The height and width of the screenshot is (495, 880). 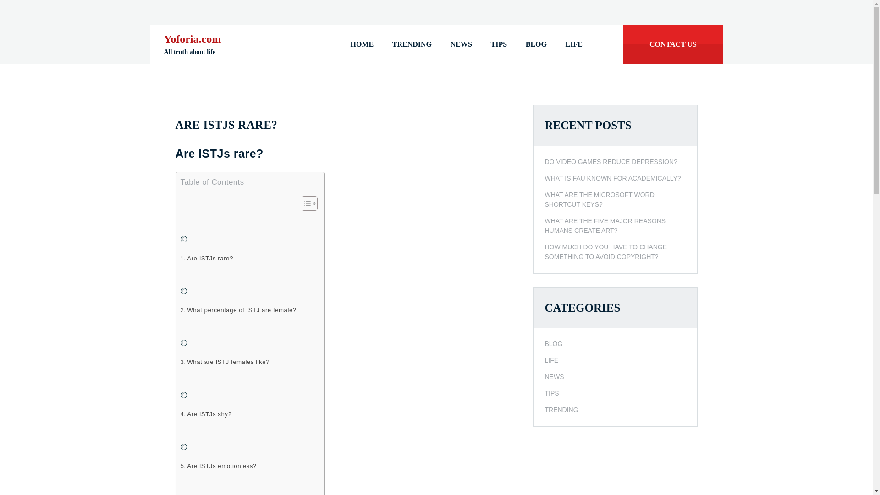 I want to click on WHAT ARE THE MICROSOFT WORD SHORTCUT KEYS?, so click(x=615, y=199).